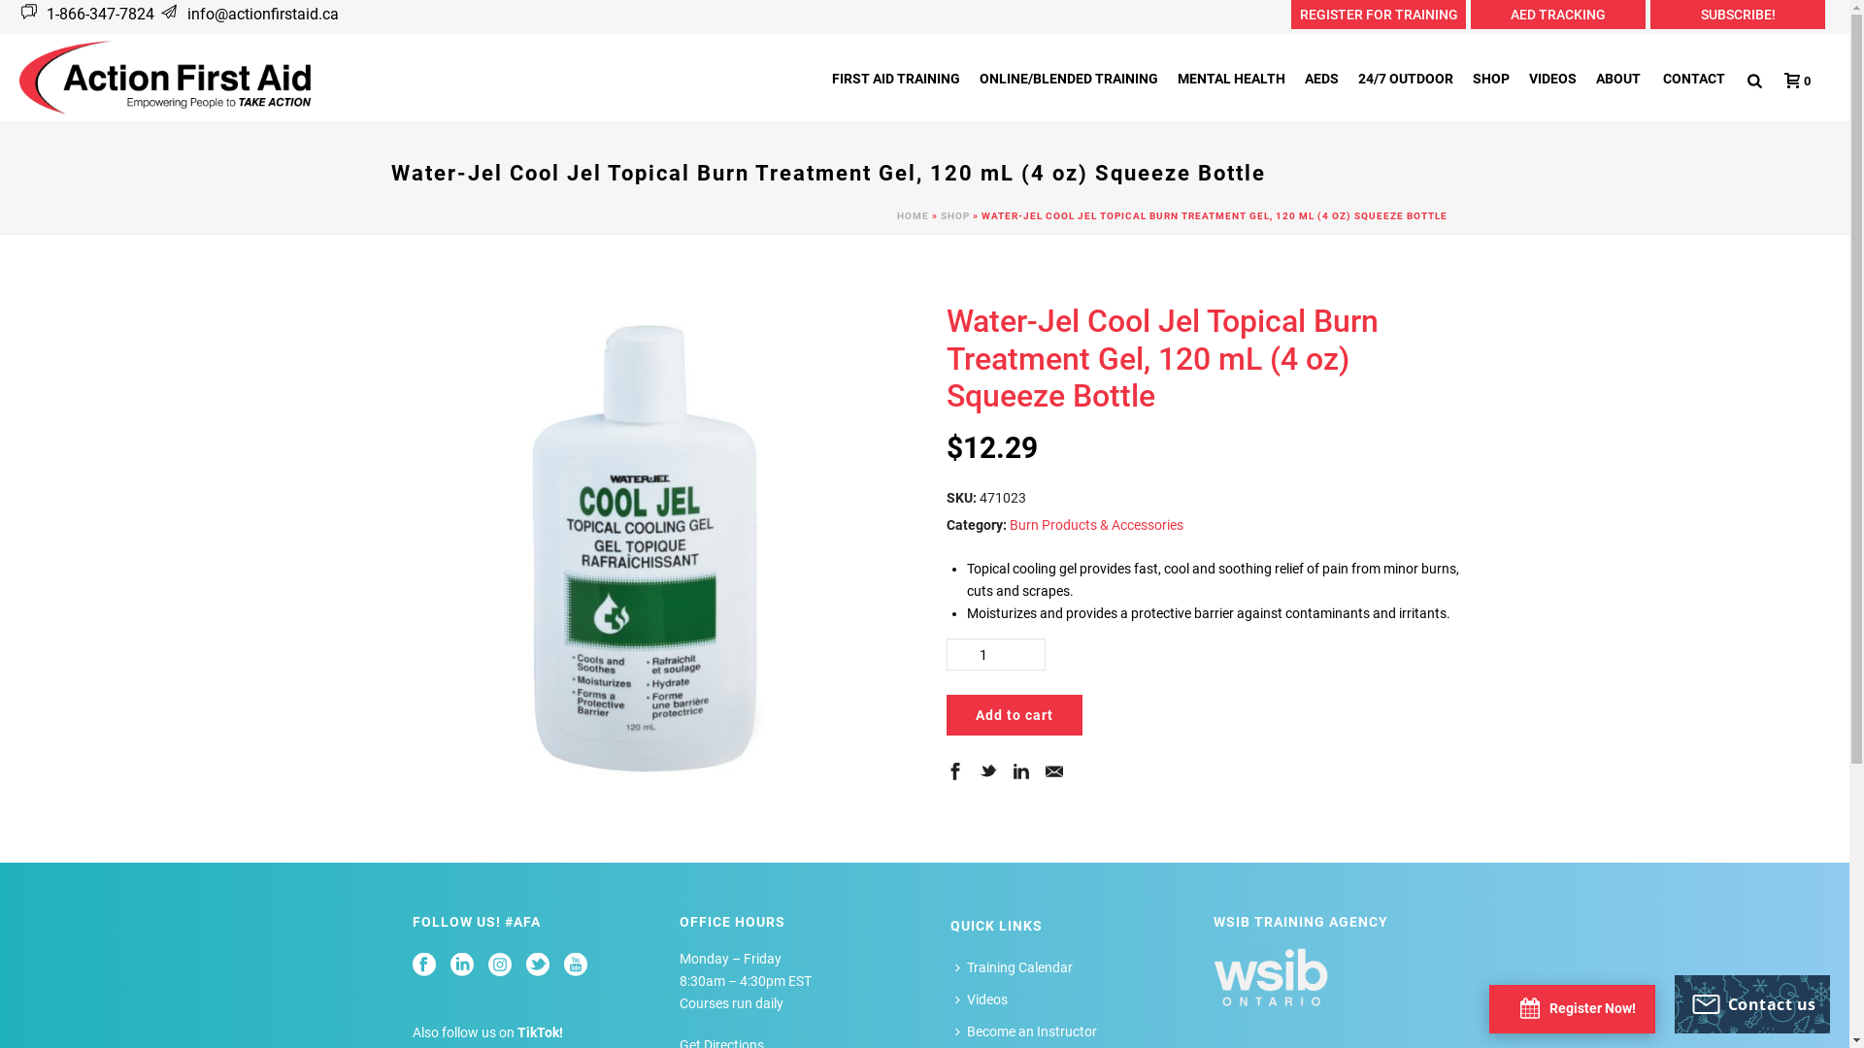  Describe the element at coordinates (1693, 79) in the screenshot. I see ` CONTACT` at that location.